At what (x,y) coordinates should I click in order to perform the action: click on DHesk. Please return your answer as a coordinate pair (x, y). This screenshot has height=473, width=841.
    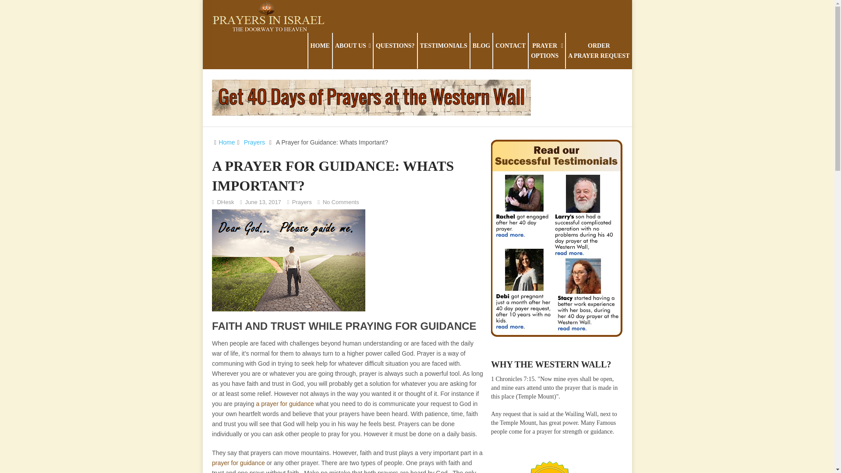
    Looking at the image, I should click on (225, 201).